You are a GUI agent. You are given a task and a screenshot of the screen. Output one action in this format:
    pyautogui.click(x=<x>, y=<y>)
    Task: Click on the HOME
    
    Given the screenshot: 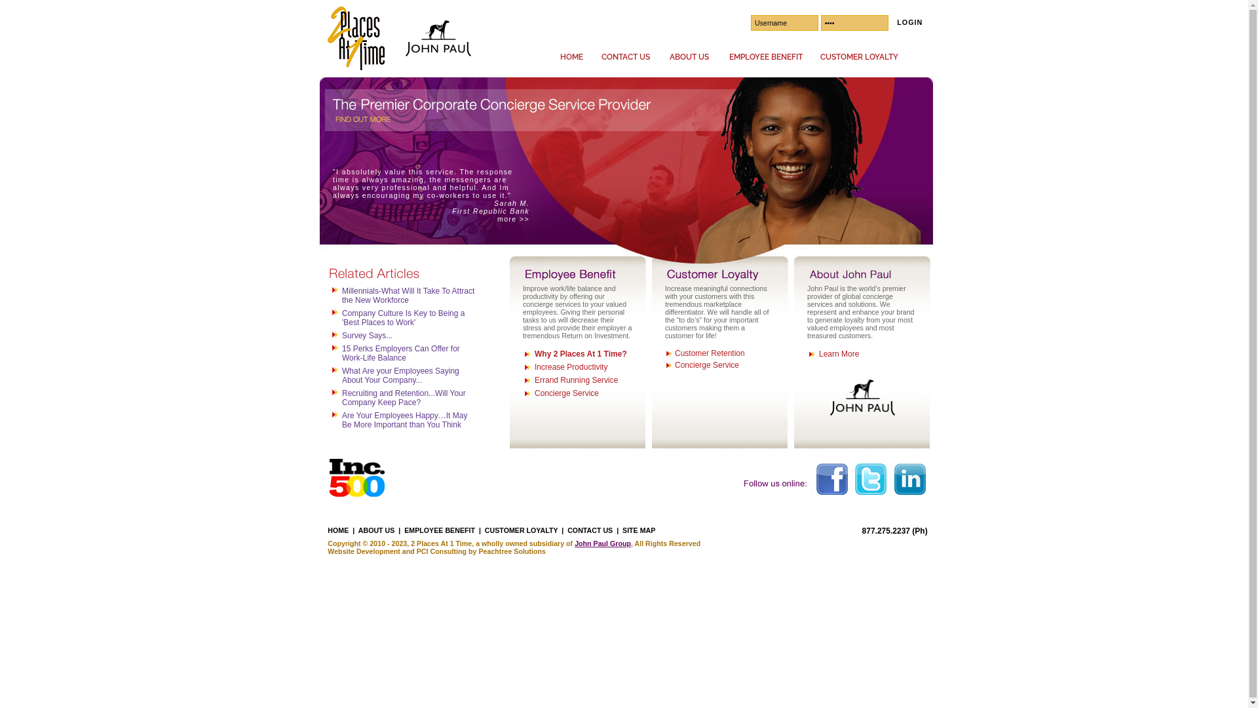 What is the action you would take?
    pyautogui.click(x=338, y=530)
    